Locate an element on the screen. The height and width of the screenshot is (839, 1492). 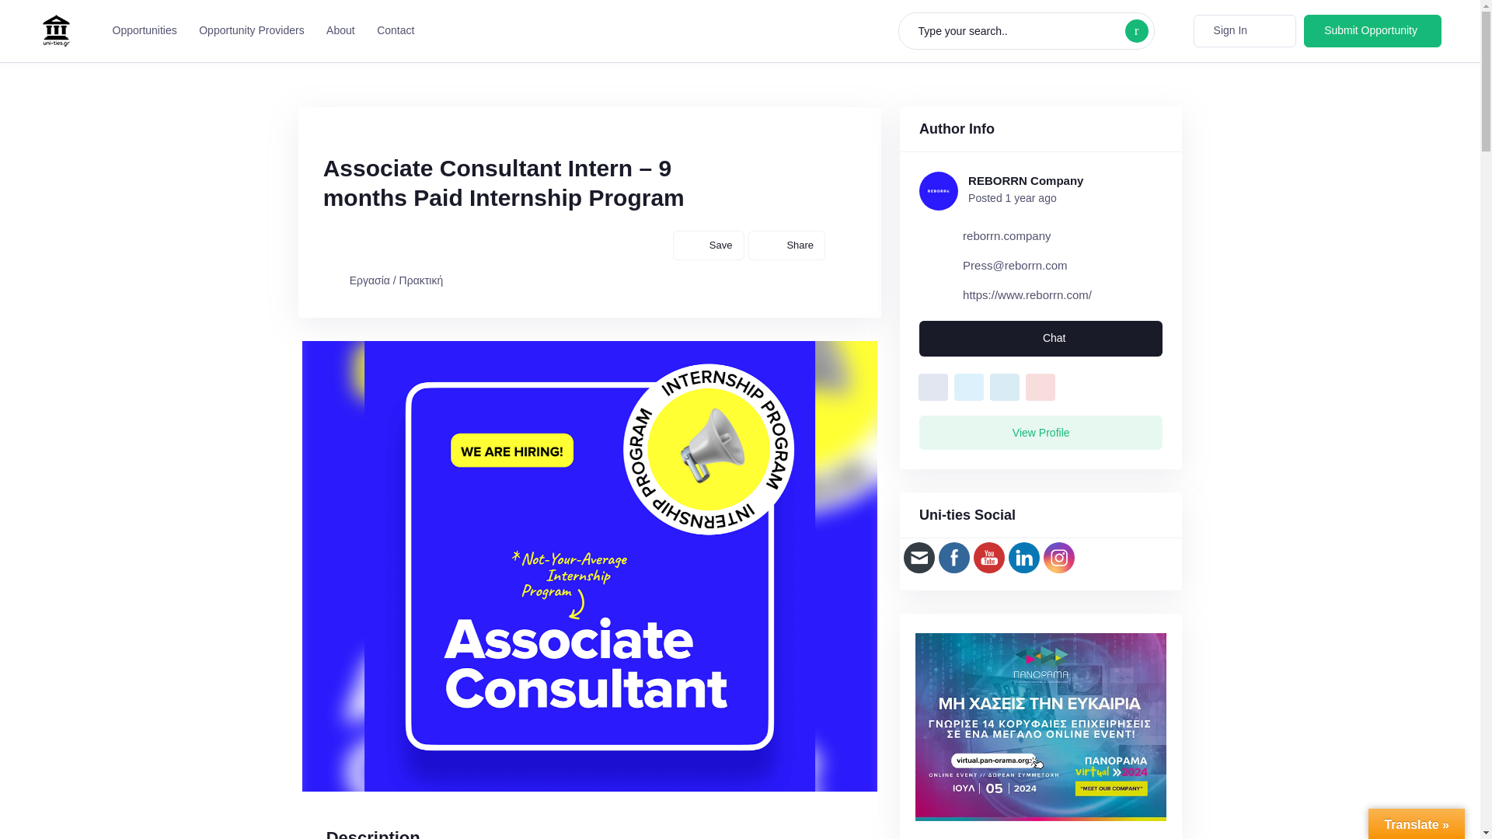
About is located at coordinates (337, 31).